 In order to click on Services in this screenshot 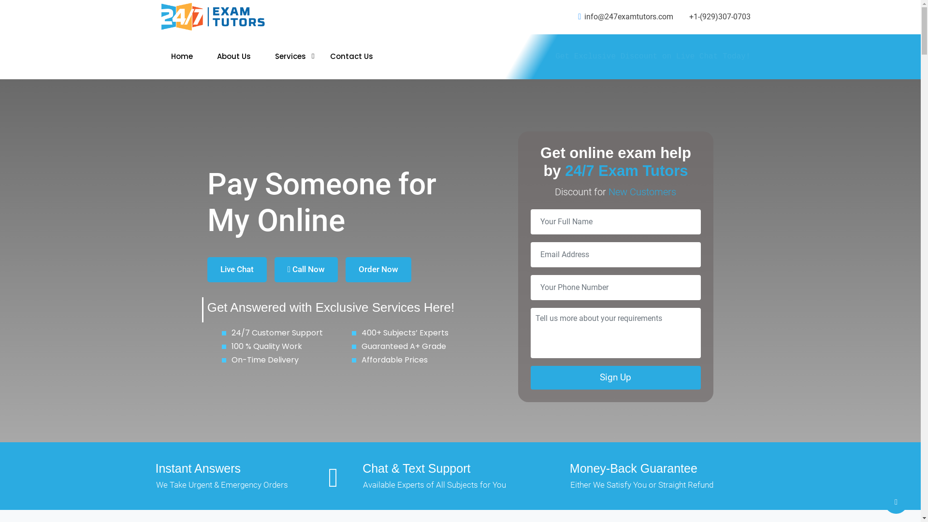, I will do `click(290, 57)`.